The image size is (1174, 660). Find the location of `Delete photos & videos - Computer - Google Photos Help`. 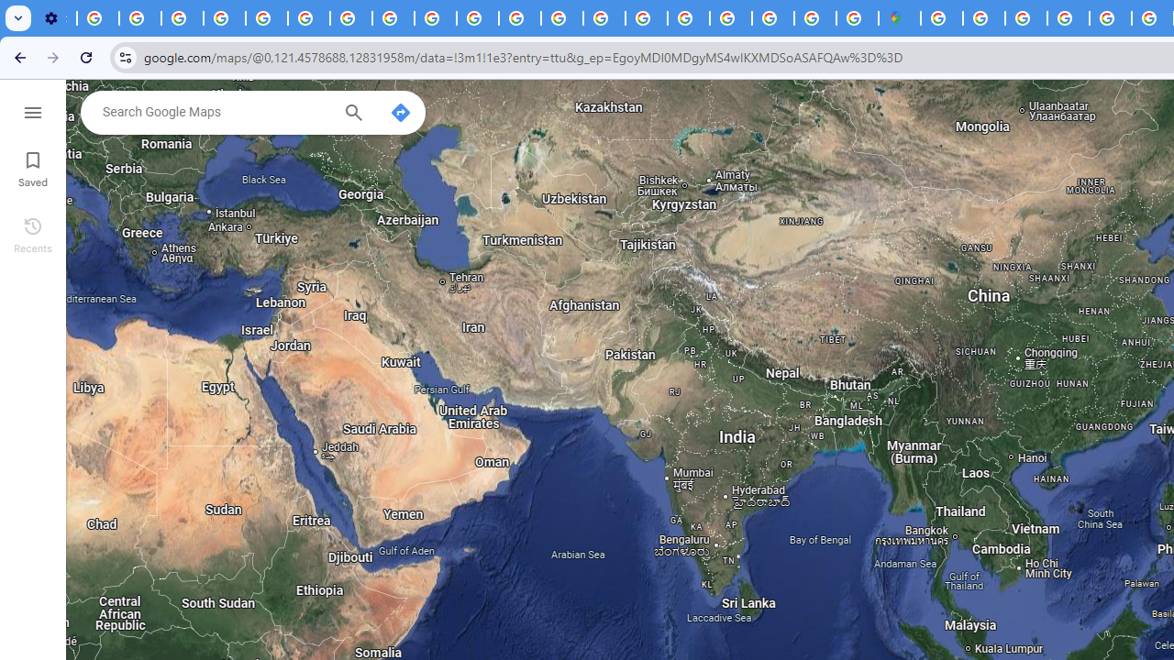

Delete photos & videos - Computer - Google Photos Help is located at coordinates (98, 18).